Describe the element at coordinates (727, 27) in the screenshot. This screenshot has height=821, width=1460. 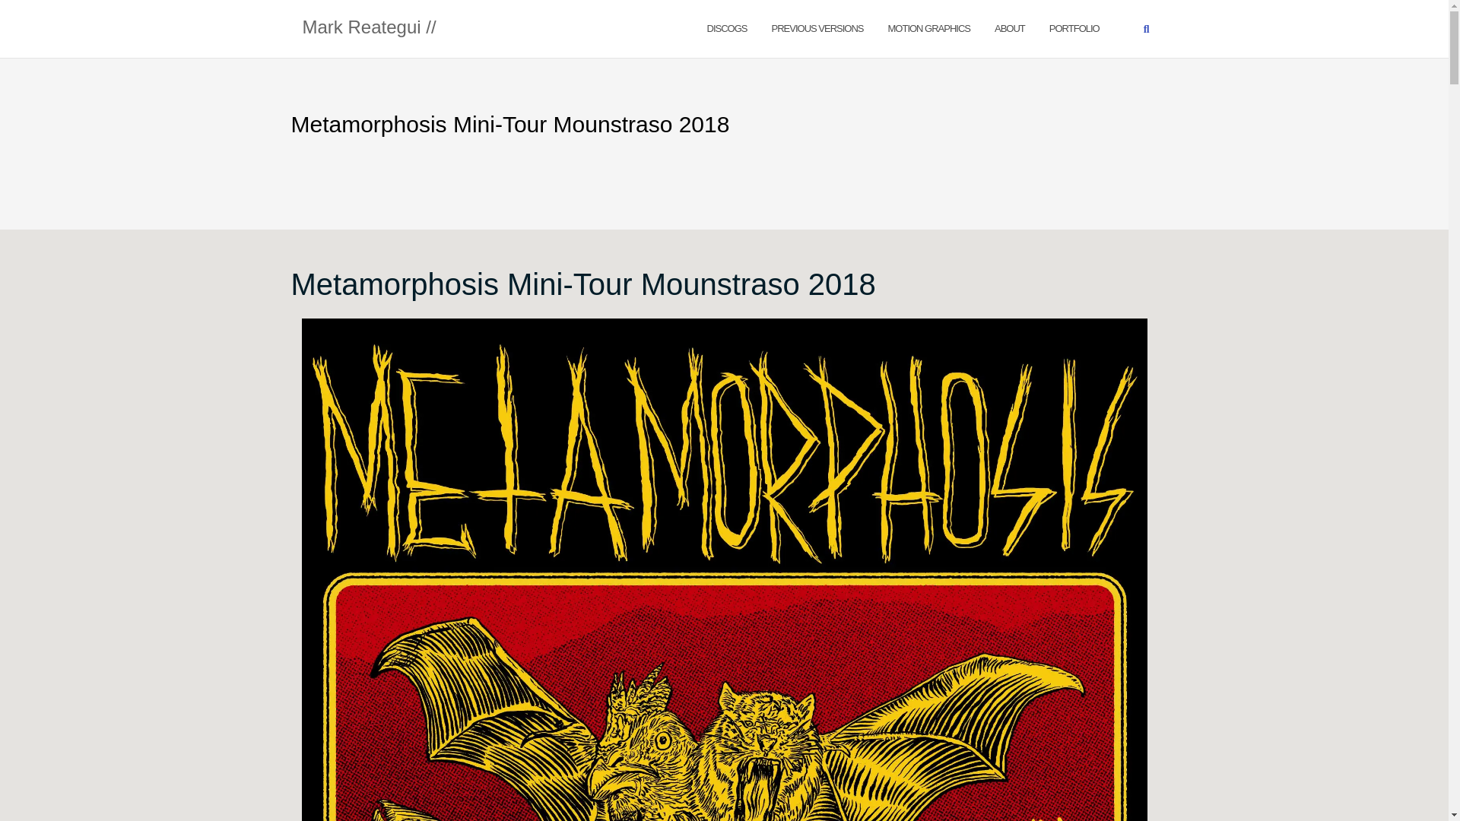
I see `Discogs` at that location.